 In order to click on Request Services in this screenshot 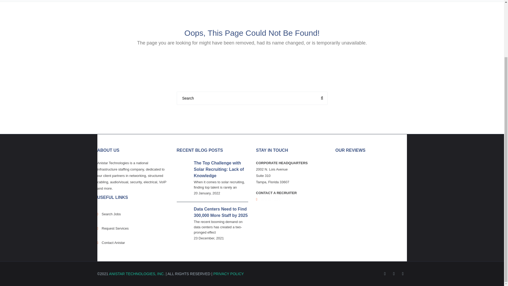, I will do `click(133, 228)`.